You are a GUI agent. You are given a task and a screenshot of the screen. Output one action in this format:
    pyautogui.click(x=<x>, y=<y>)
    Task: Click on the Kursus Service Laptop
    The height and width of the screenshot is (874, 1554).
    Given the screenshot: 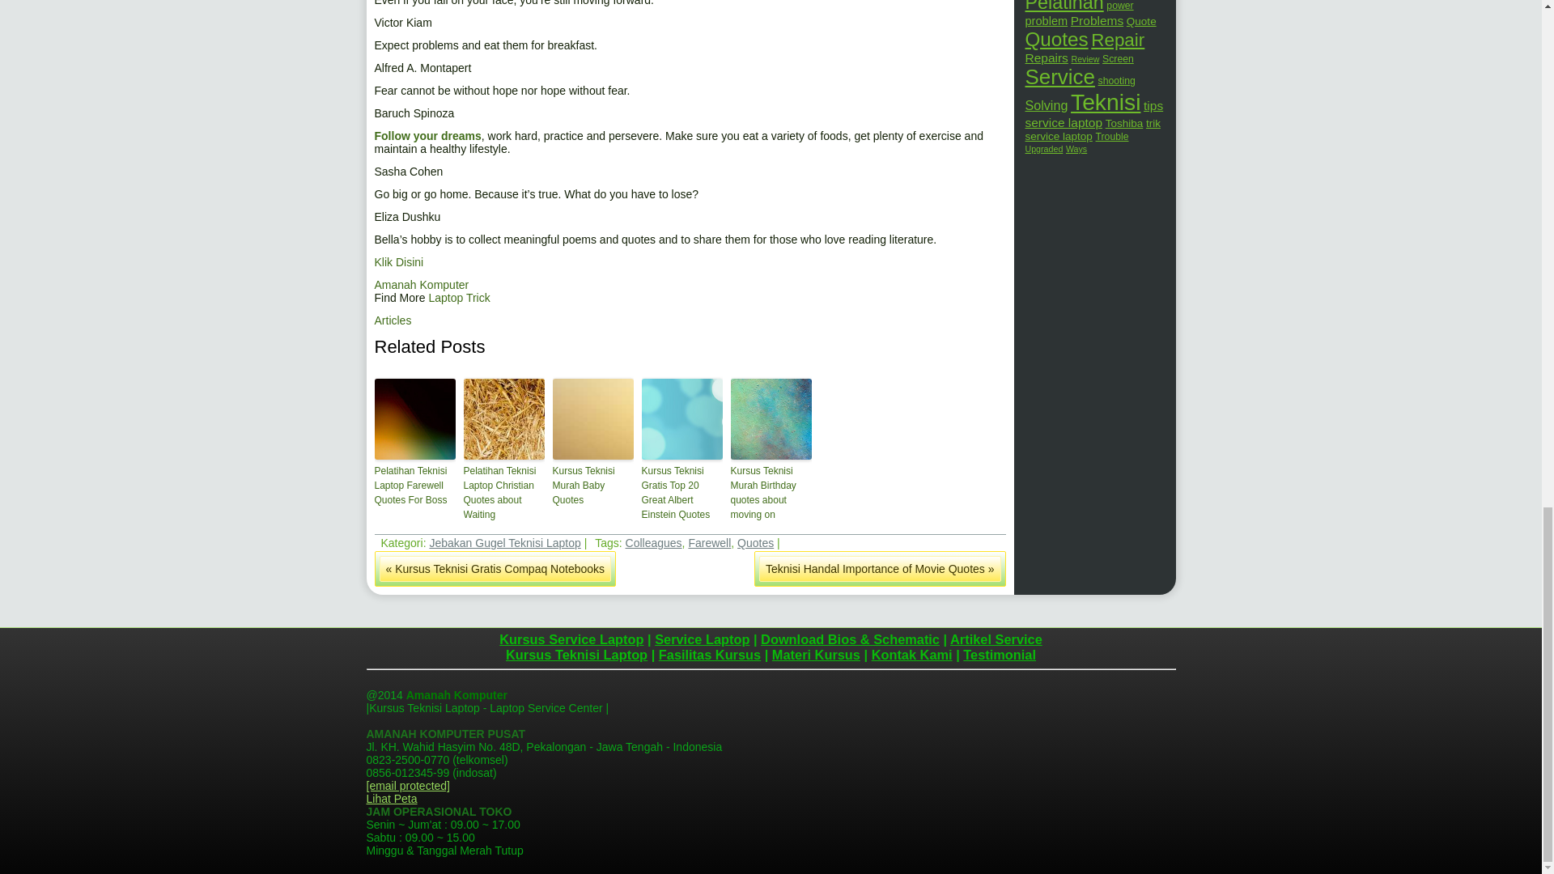 What is the action you would take?
    pyautogui.click(x=571, y=639)
    